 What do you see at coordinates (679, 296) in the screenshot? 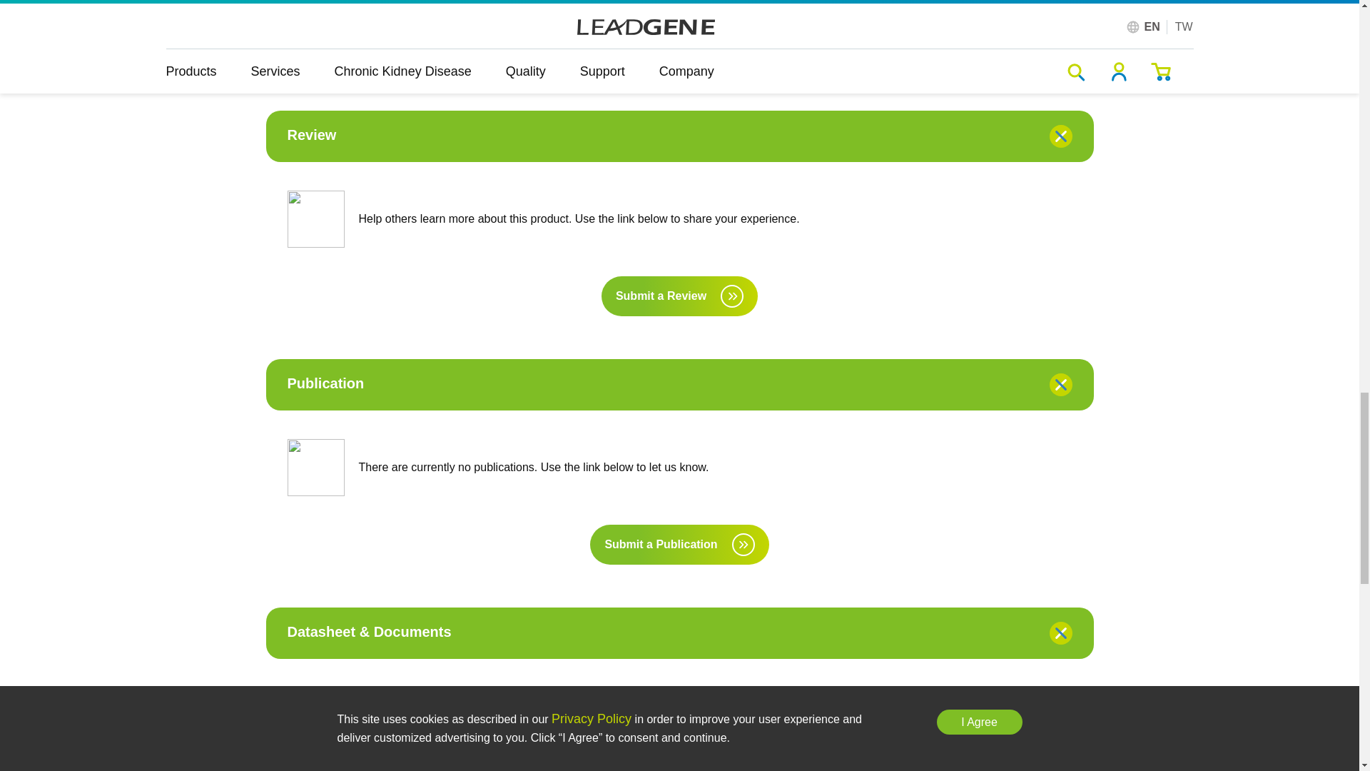
I see `Submit a Review` at bounding box center [679, 296].